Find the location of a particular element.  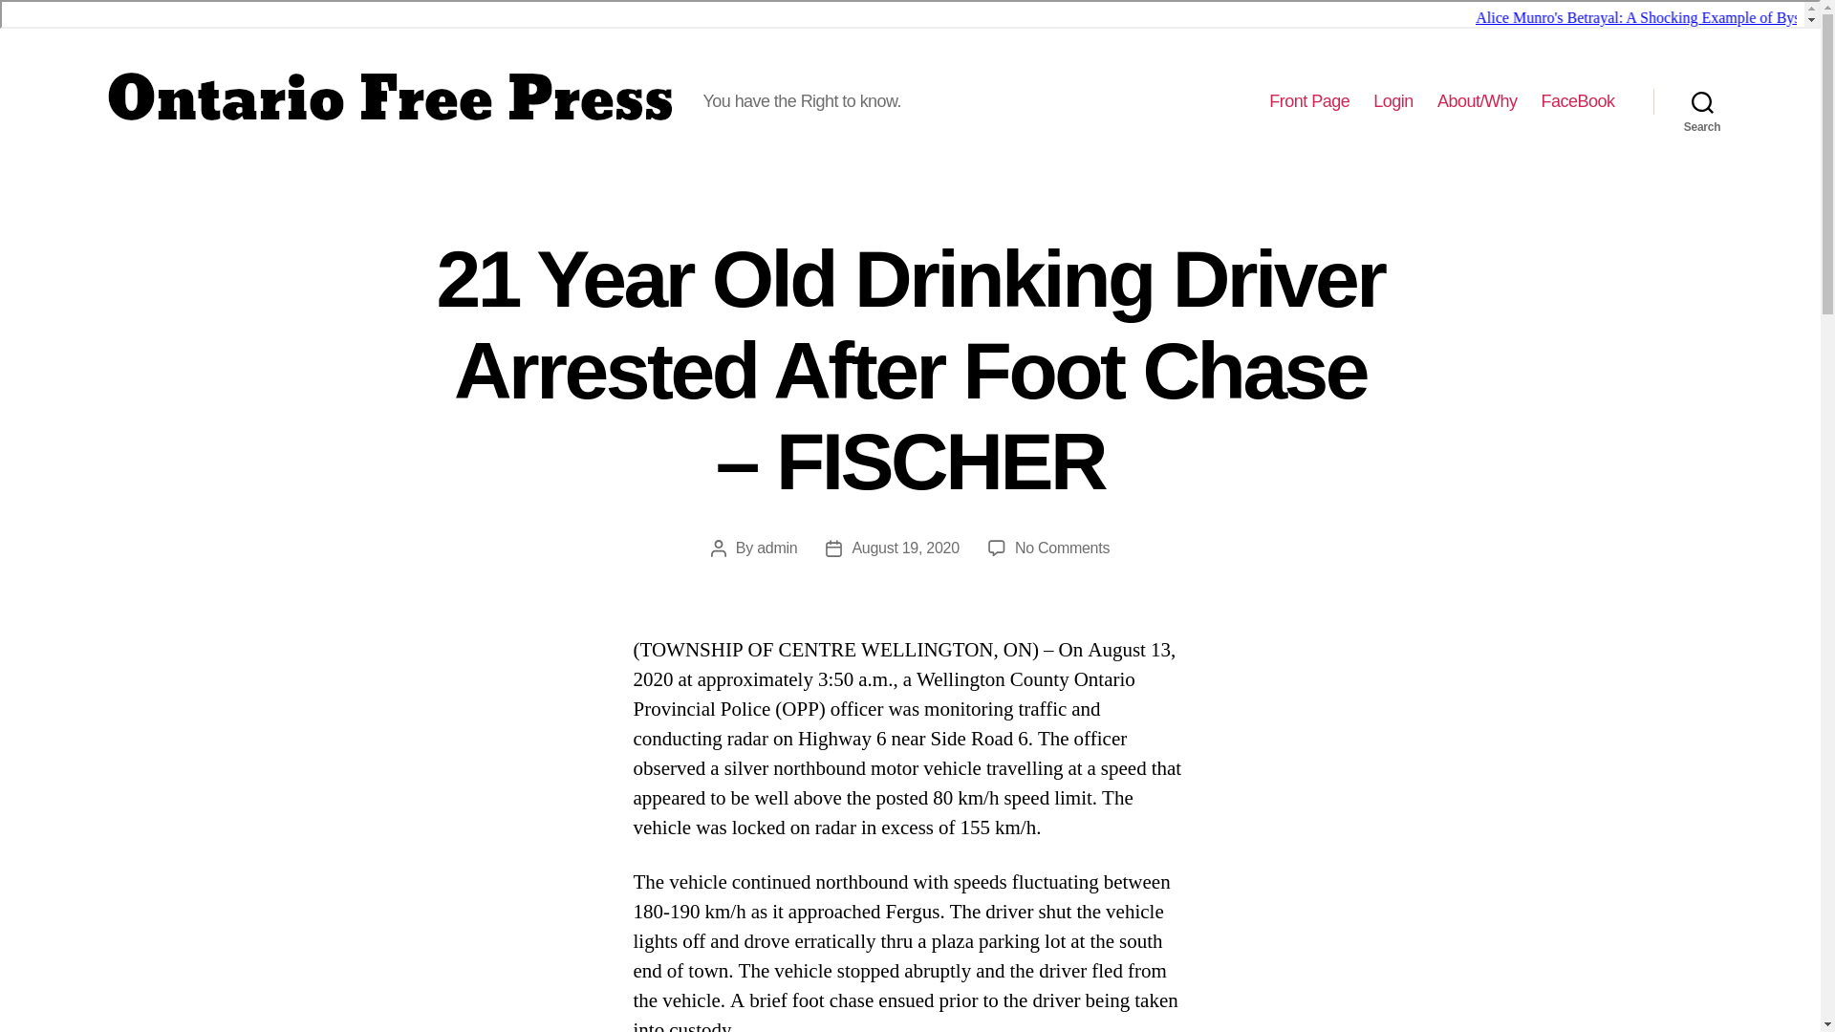

August 19, 2020 is located at coordinates (905, 548).